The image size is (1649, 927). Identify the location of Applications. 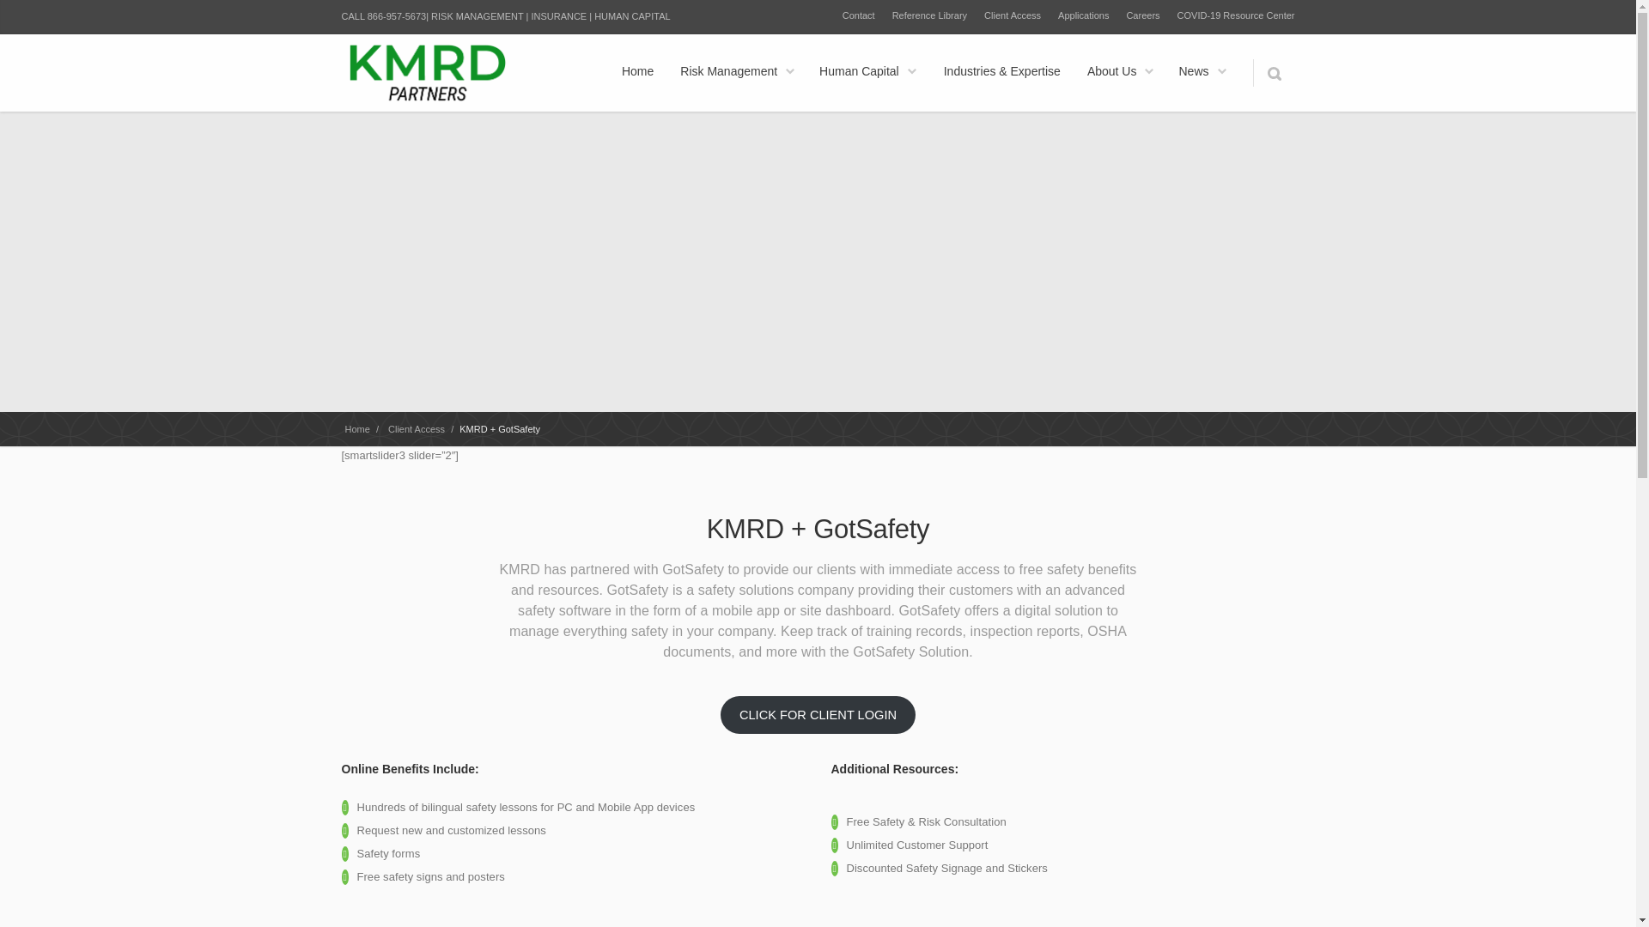
(1083, 17).